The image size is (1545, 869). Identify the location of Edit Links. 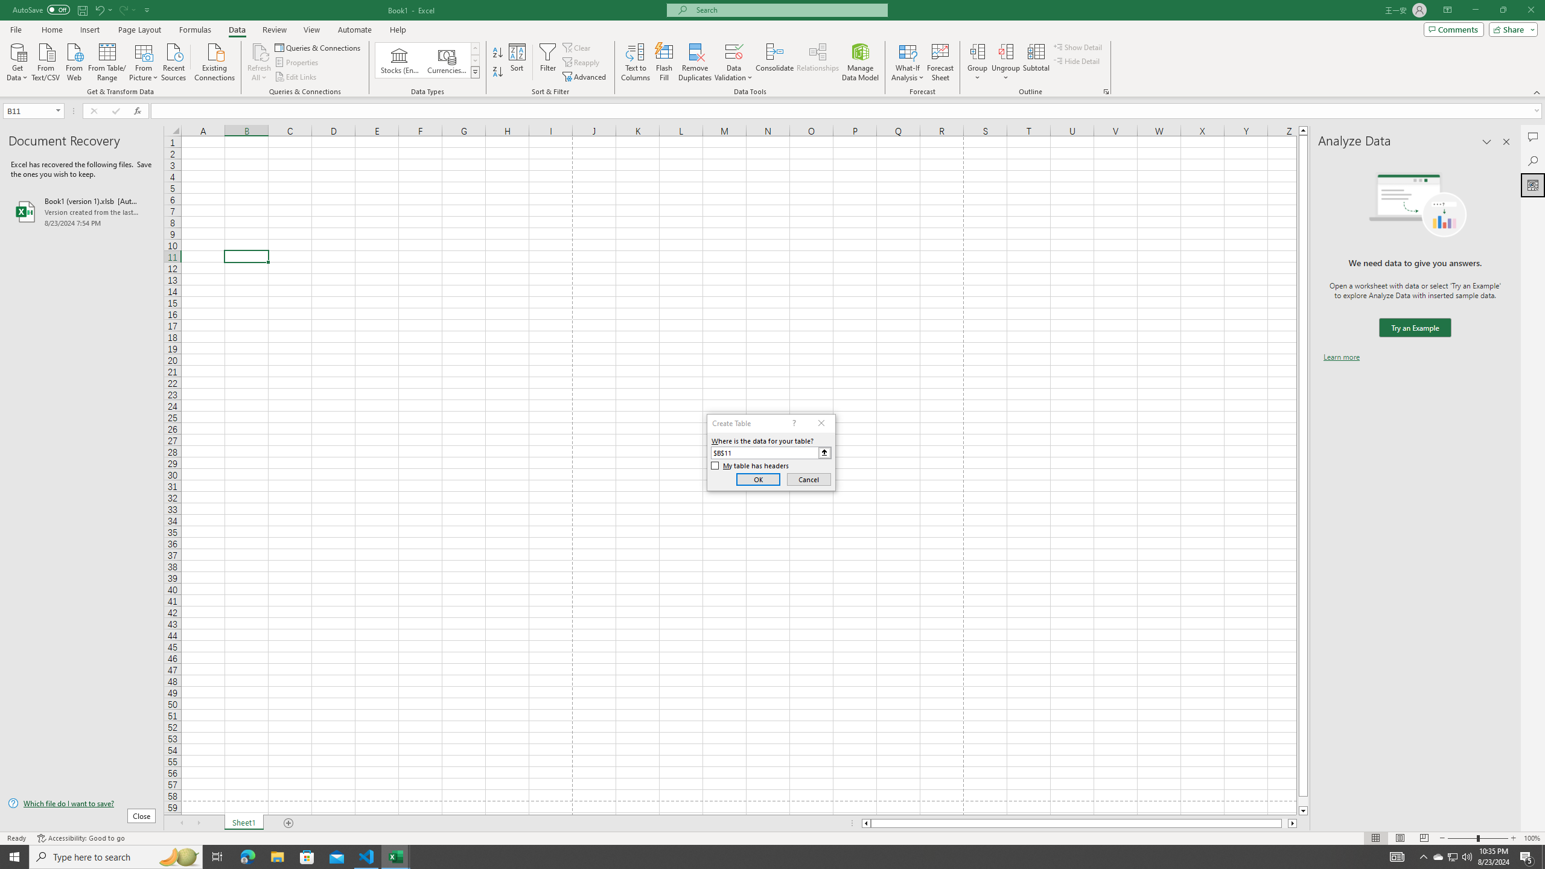
(296, 77).